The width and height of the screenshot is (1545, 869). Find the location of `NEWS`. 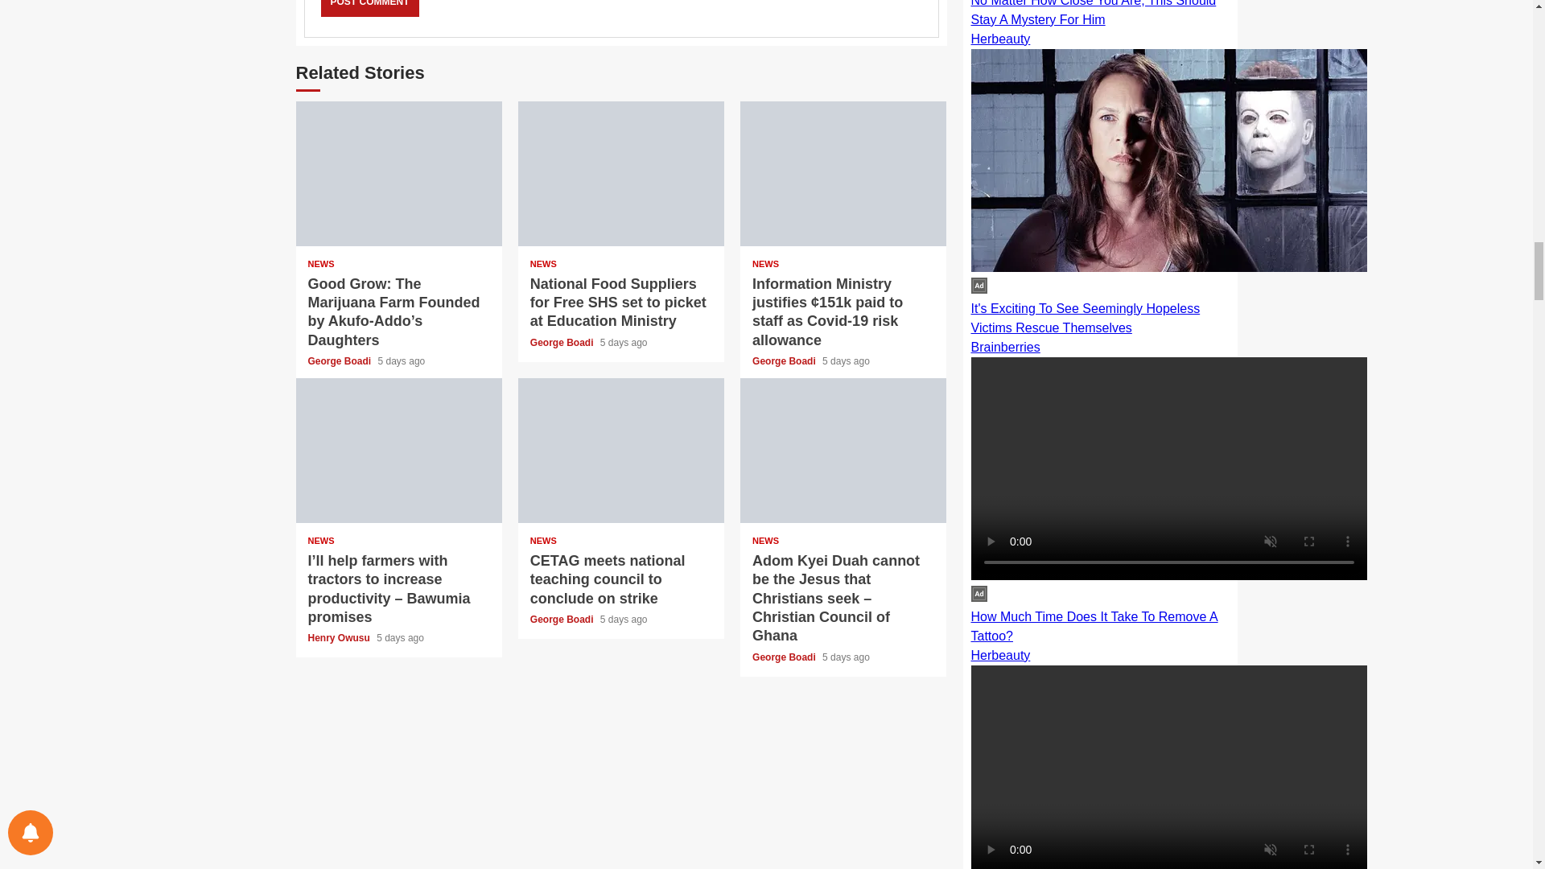

NEWS is located at coordinates (320, 264).